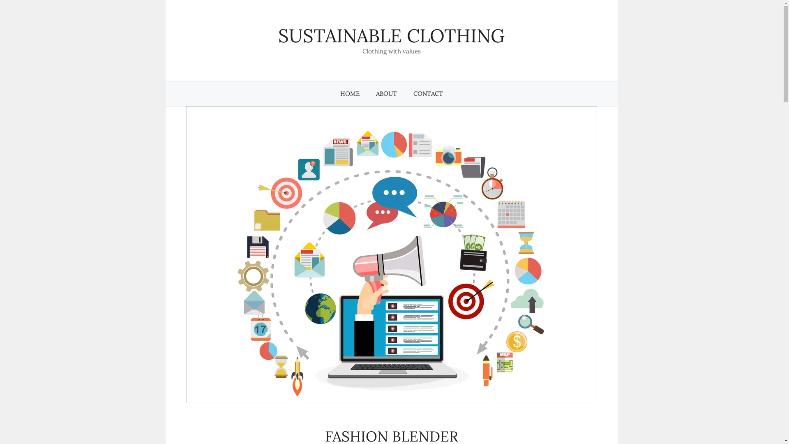 The width and height of the screenshot is (789, 444). What do you see at coordinates (391, 35) in the screenshot?
I see `SUSTAINABLE CLOTHING` at bounding box center [391, 35].